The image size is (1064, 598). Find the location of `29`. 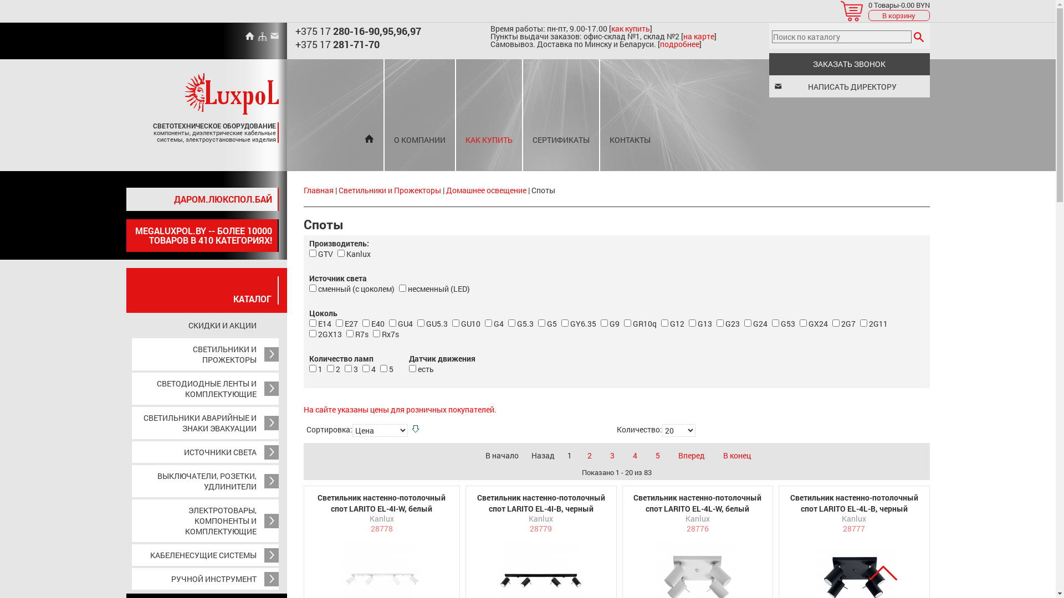

29 is located at coordinates (692, 323).